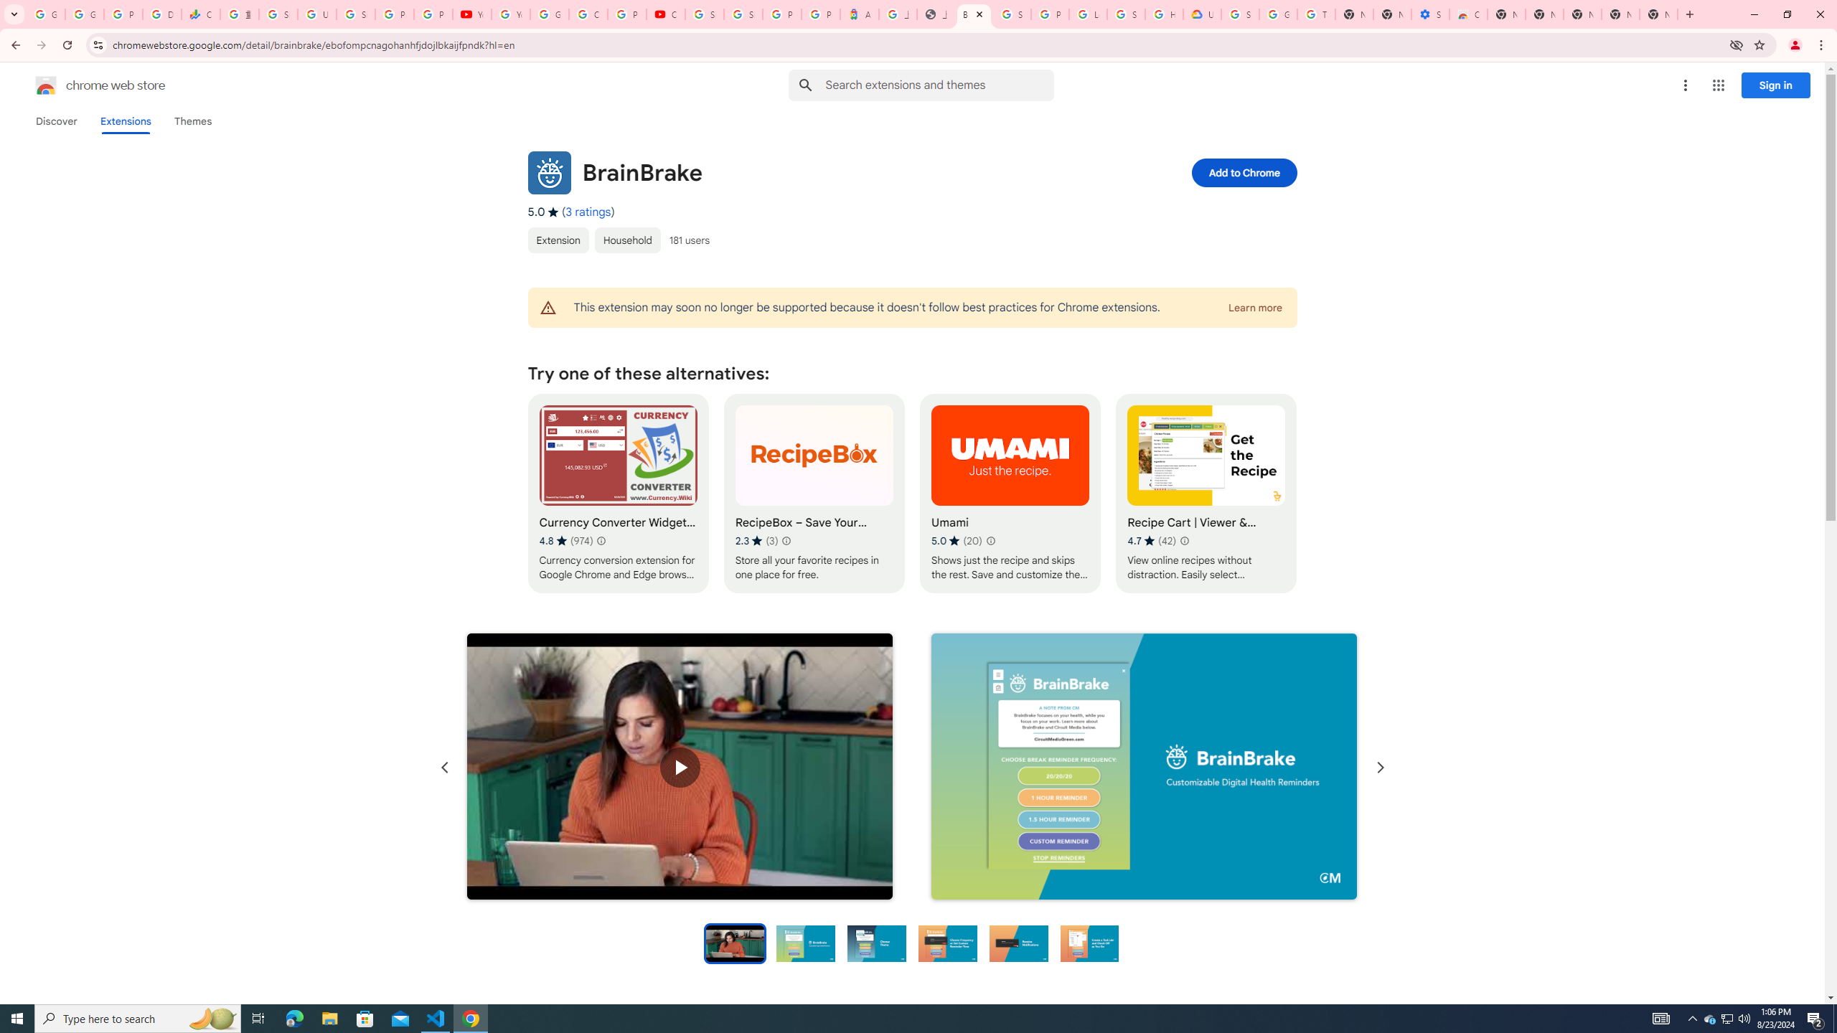 The width and height of the screenshot is (1837, 1033). Describe the element at coordinates (1316, 14) in the screenshot. I see `Turn cookies on or off - Computer - Google Account Help` at that location.